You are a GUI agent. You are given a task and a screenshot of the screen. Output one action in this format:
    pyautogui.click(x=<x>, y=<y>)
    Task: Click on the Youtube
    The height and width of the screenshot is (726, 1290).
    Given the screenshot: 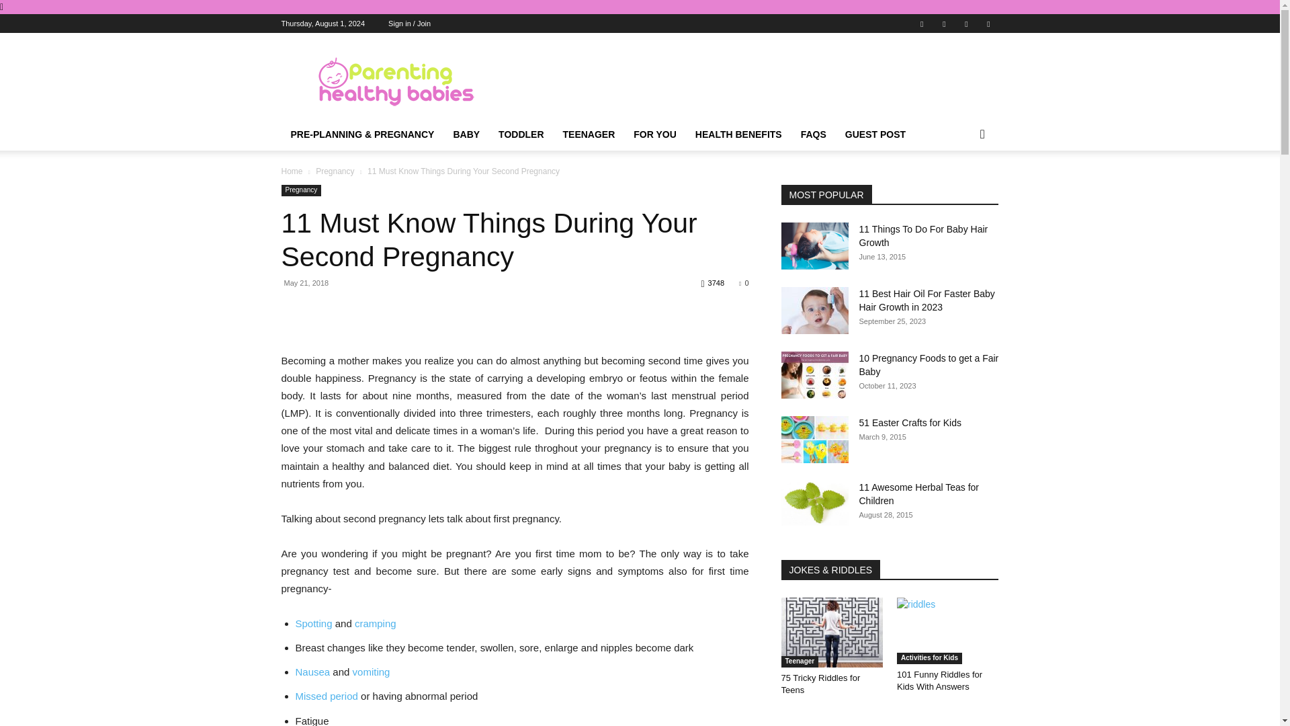 What is the action you would take?
    pyautogui.click(x=988, y=23)
    